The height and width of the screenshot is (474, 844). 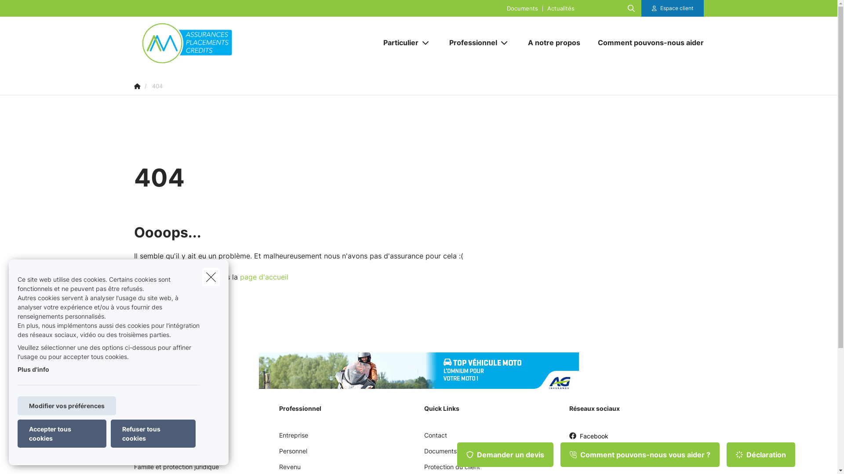 What do you see at coordinates (153, 434) in the screenshot?
I see `Refuser tous cookies` at bounding box center [153, 434].